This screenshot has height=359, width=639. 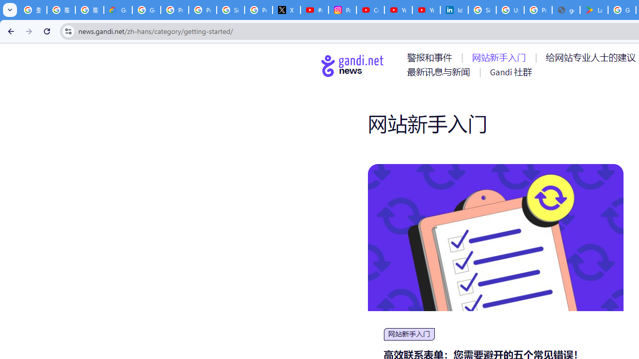 What do you see at coordinates (231, 10) in the screenshot?
I see `Sign in - Google Accounts` at bounding box center [231, 10].